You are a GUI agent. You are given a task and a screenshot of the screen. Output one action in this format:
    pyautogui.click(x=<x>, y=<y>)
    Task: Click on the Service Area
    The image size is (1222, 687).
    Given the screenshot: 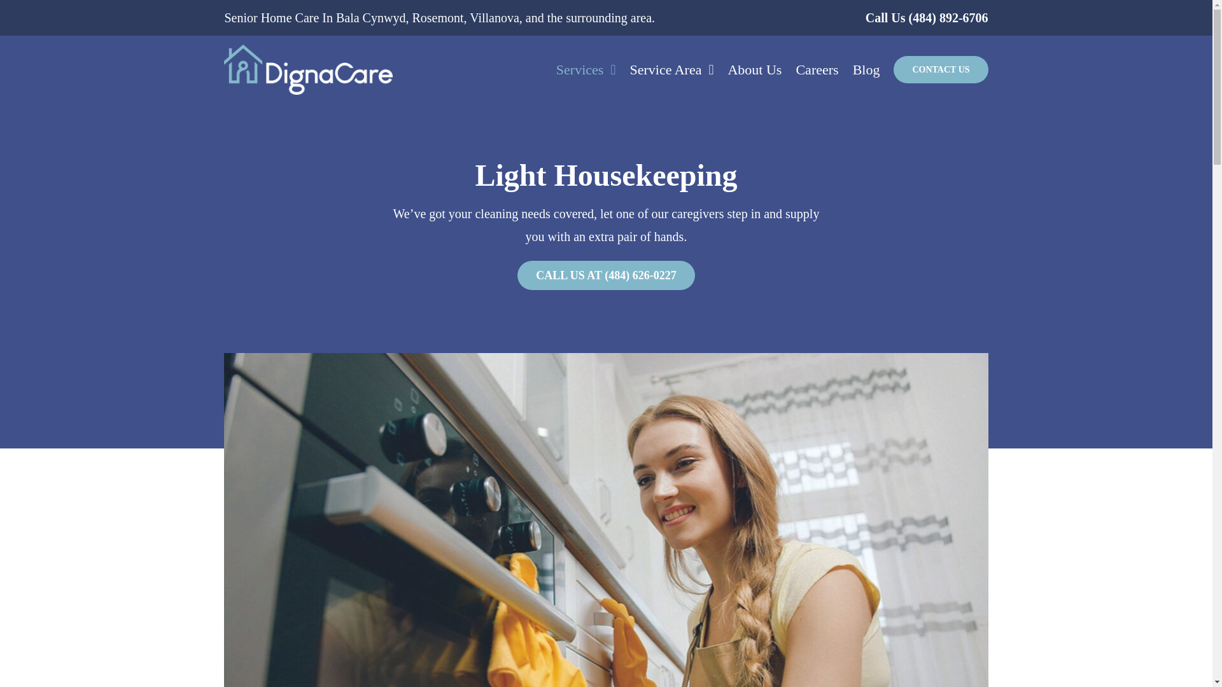 What is the action you would take?
    pyautogui.click(x=671, y=70)
    